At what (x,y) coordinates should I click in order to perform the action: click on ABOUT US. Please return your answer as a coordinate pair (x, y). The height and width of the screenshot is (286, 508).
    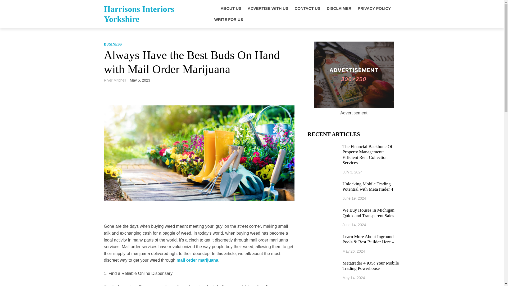
    Looking at the image, I should click on (231, 8).